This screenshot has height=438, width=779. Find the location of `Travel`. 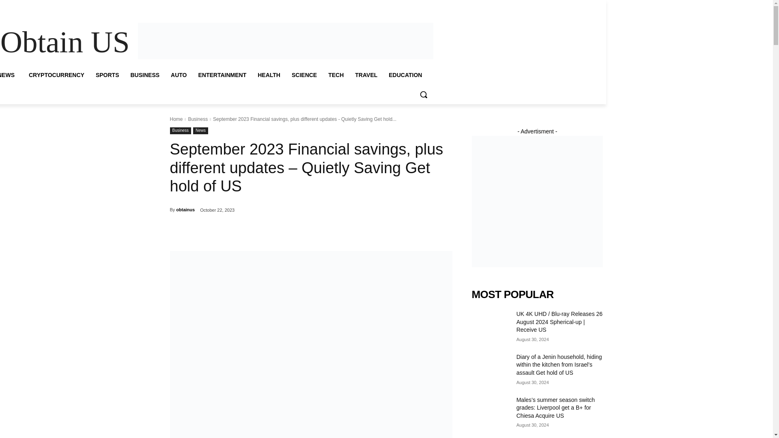

Travel is located at coordinates (401, 6).